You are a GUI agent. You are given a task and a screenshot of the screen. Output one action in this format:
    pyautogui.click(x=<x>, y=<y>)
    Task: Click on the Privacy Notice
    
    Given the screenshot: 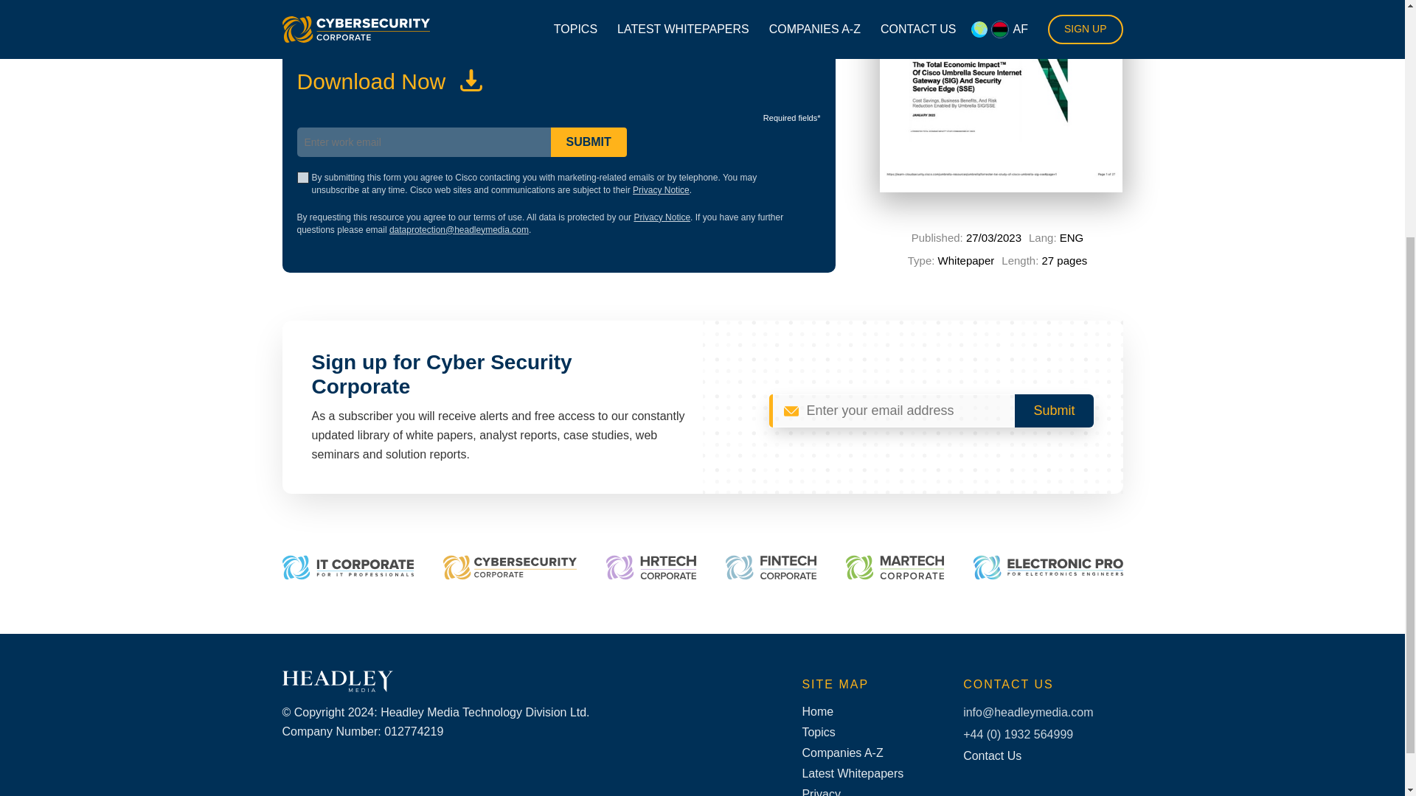 What is the action you would take?
    pyautogui.click(x=661, y=189)
    